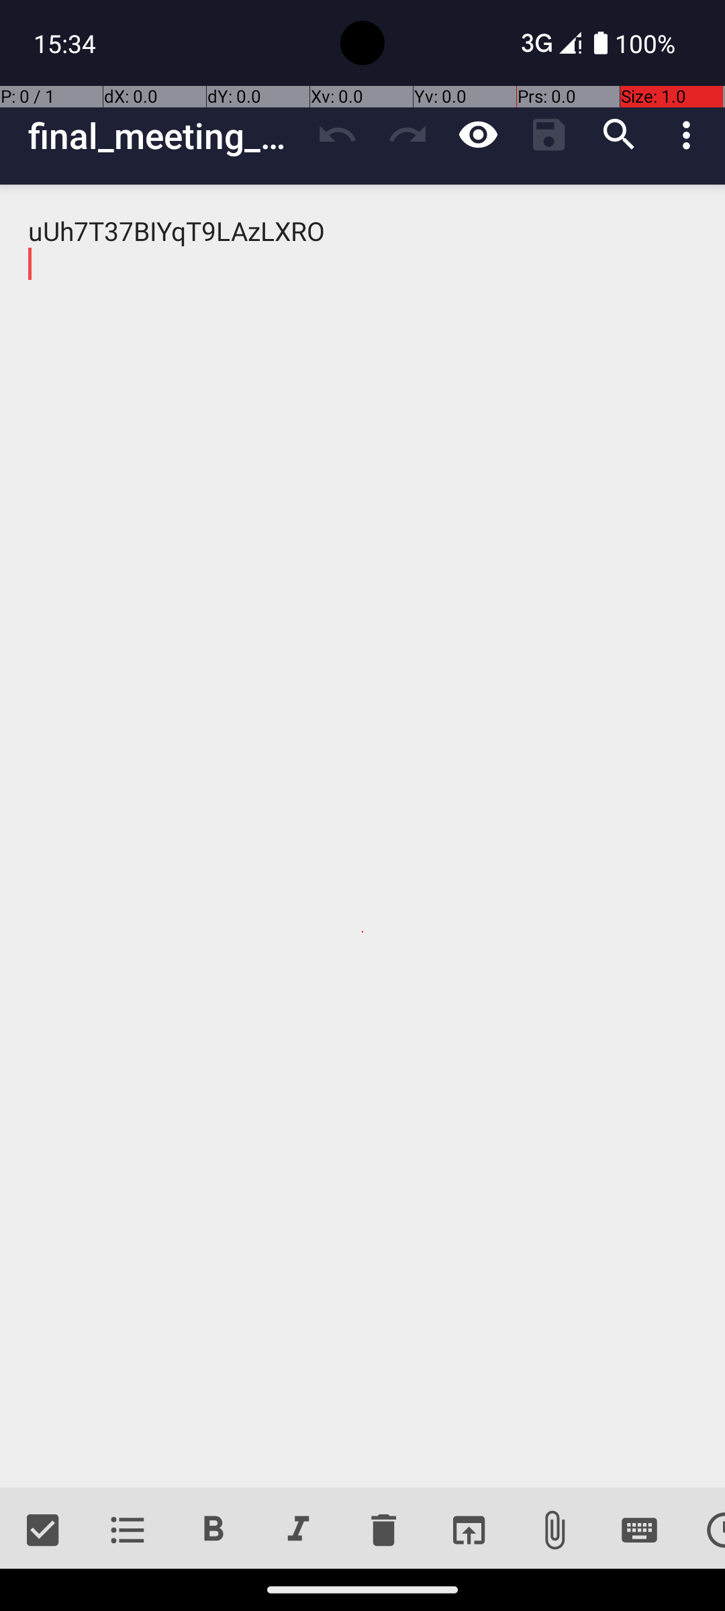 This screenshot has width=725, height=1611. Describe the element at coordinates (165, 136) in the screenshot. I see `final_meeting_notes_project_team` at that location.